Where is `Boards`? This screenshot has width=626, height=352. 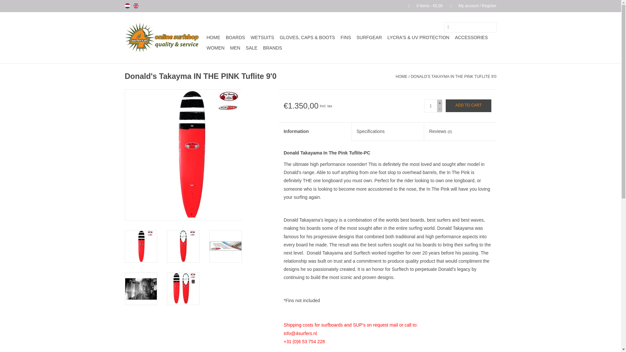 Boards is located at coordinates (235, 37).